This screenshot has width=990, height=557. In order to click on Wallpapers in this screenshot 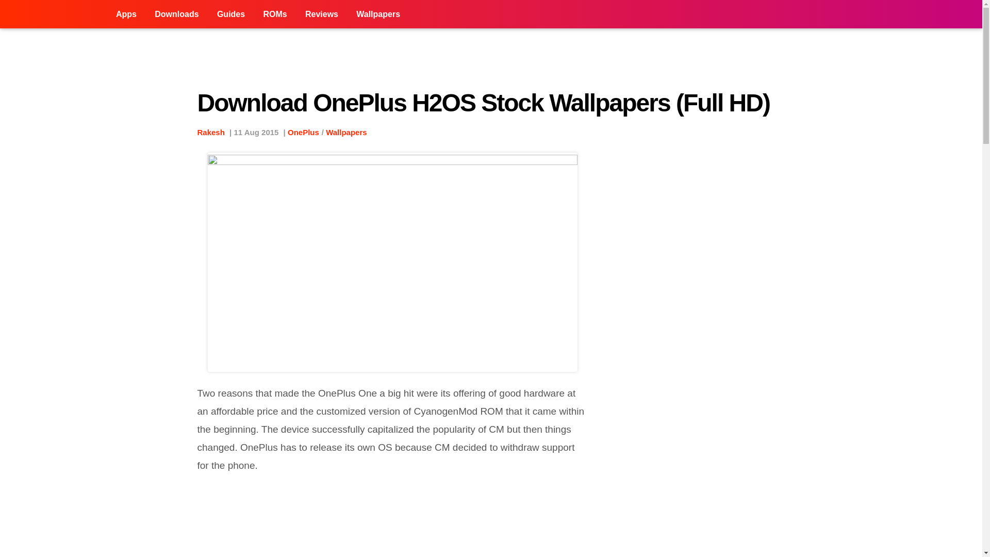, I will do `click(345, 132)`.